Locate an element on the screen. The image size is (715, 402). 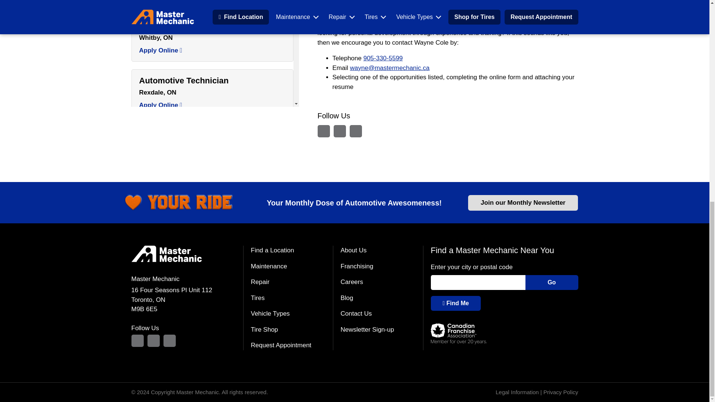
Instagram is located at coordinates (323, 131).